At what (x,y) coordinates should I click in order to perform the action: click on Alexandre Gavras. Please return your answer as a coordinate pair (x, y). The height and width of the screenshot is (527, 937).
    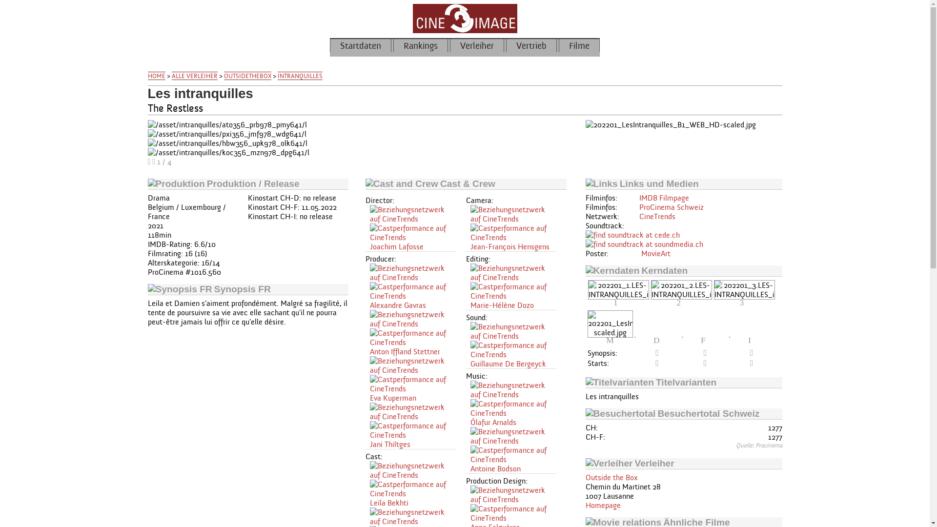
    Looking at the image, I should click on (398, 305).